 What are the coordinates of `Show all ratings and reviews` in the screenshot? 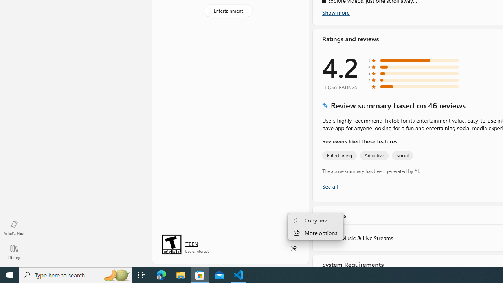 It's located at (329, 186).